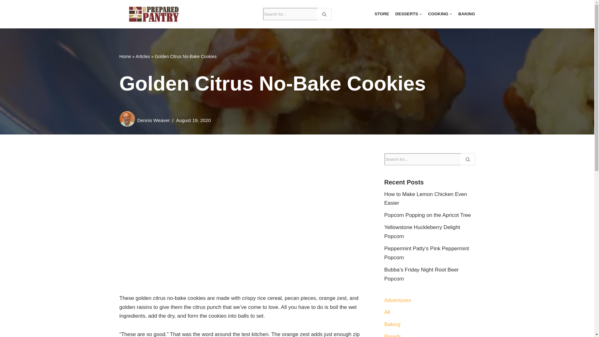 The image size is (599, 337). What do you see at coordinates (440, 14) in the screenshot?
I see `COOKING` at bounding box center [440, 14].